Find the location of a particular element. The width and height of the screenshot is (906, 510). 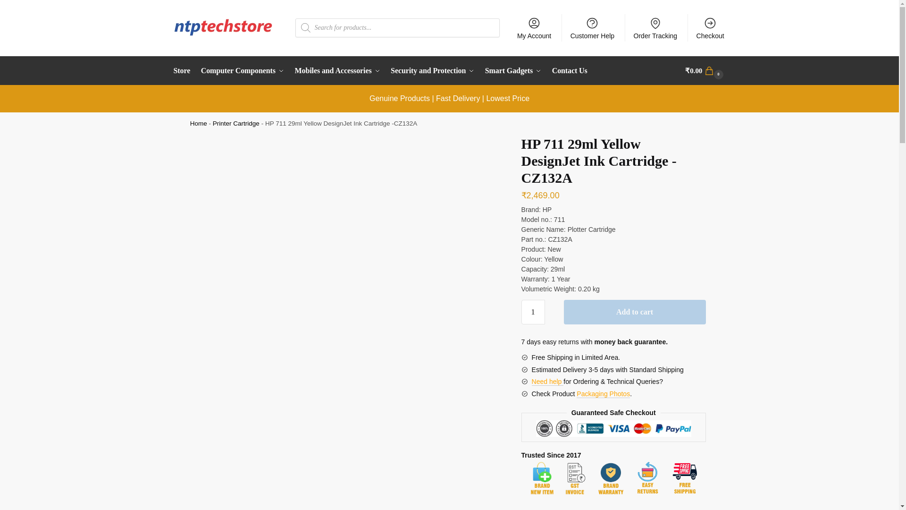

Order Tracking is located at coordinates (655, 27).